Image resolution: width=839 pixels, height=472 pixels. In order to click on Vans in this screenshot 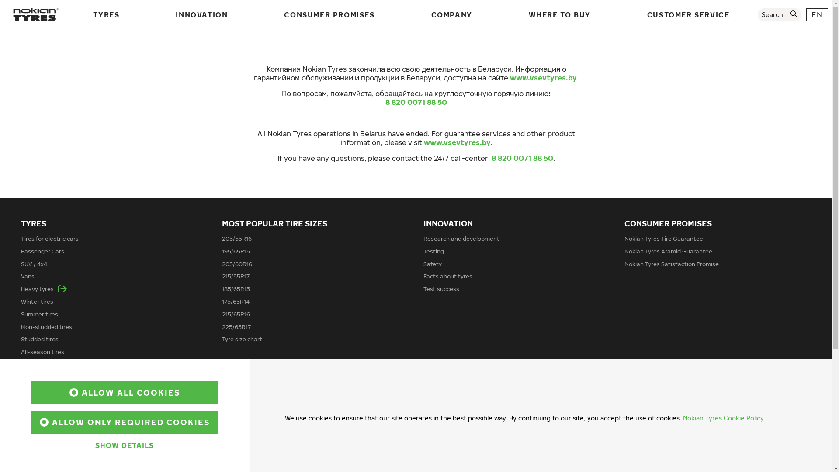, I will do `click(28, 276)`.